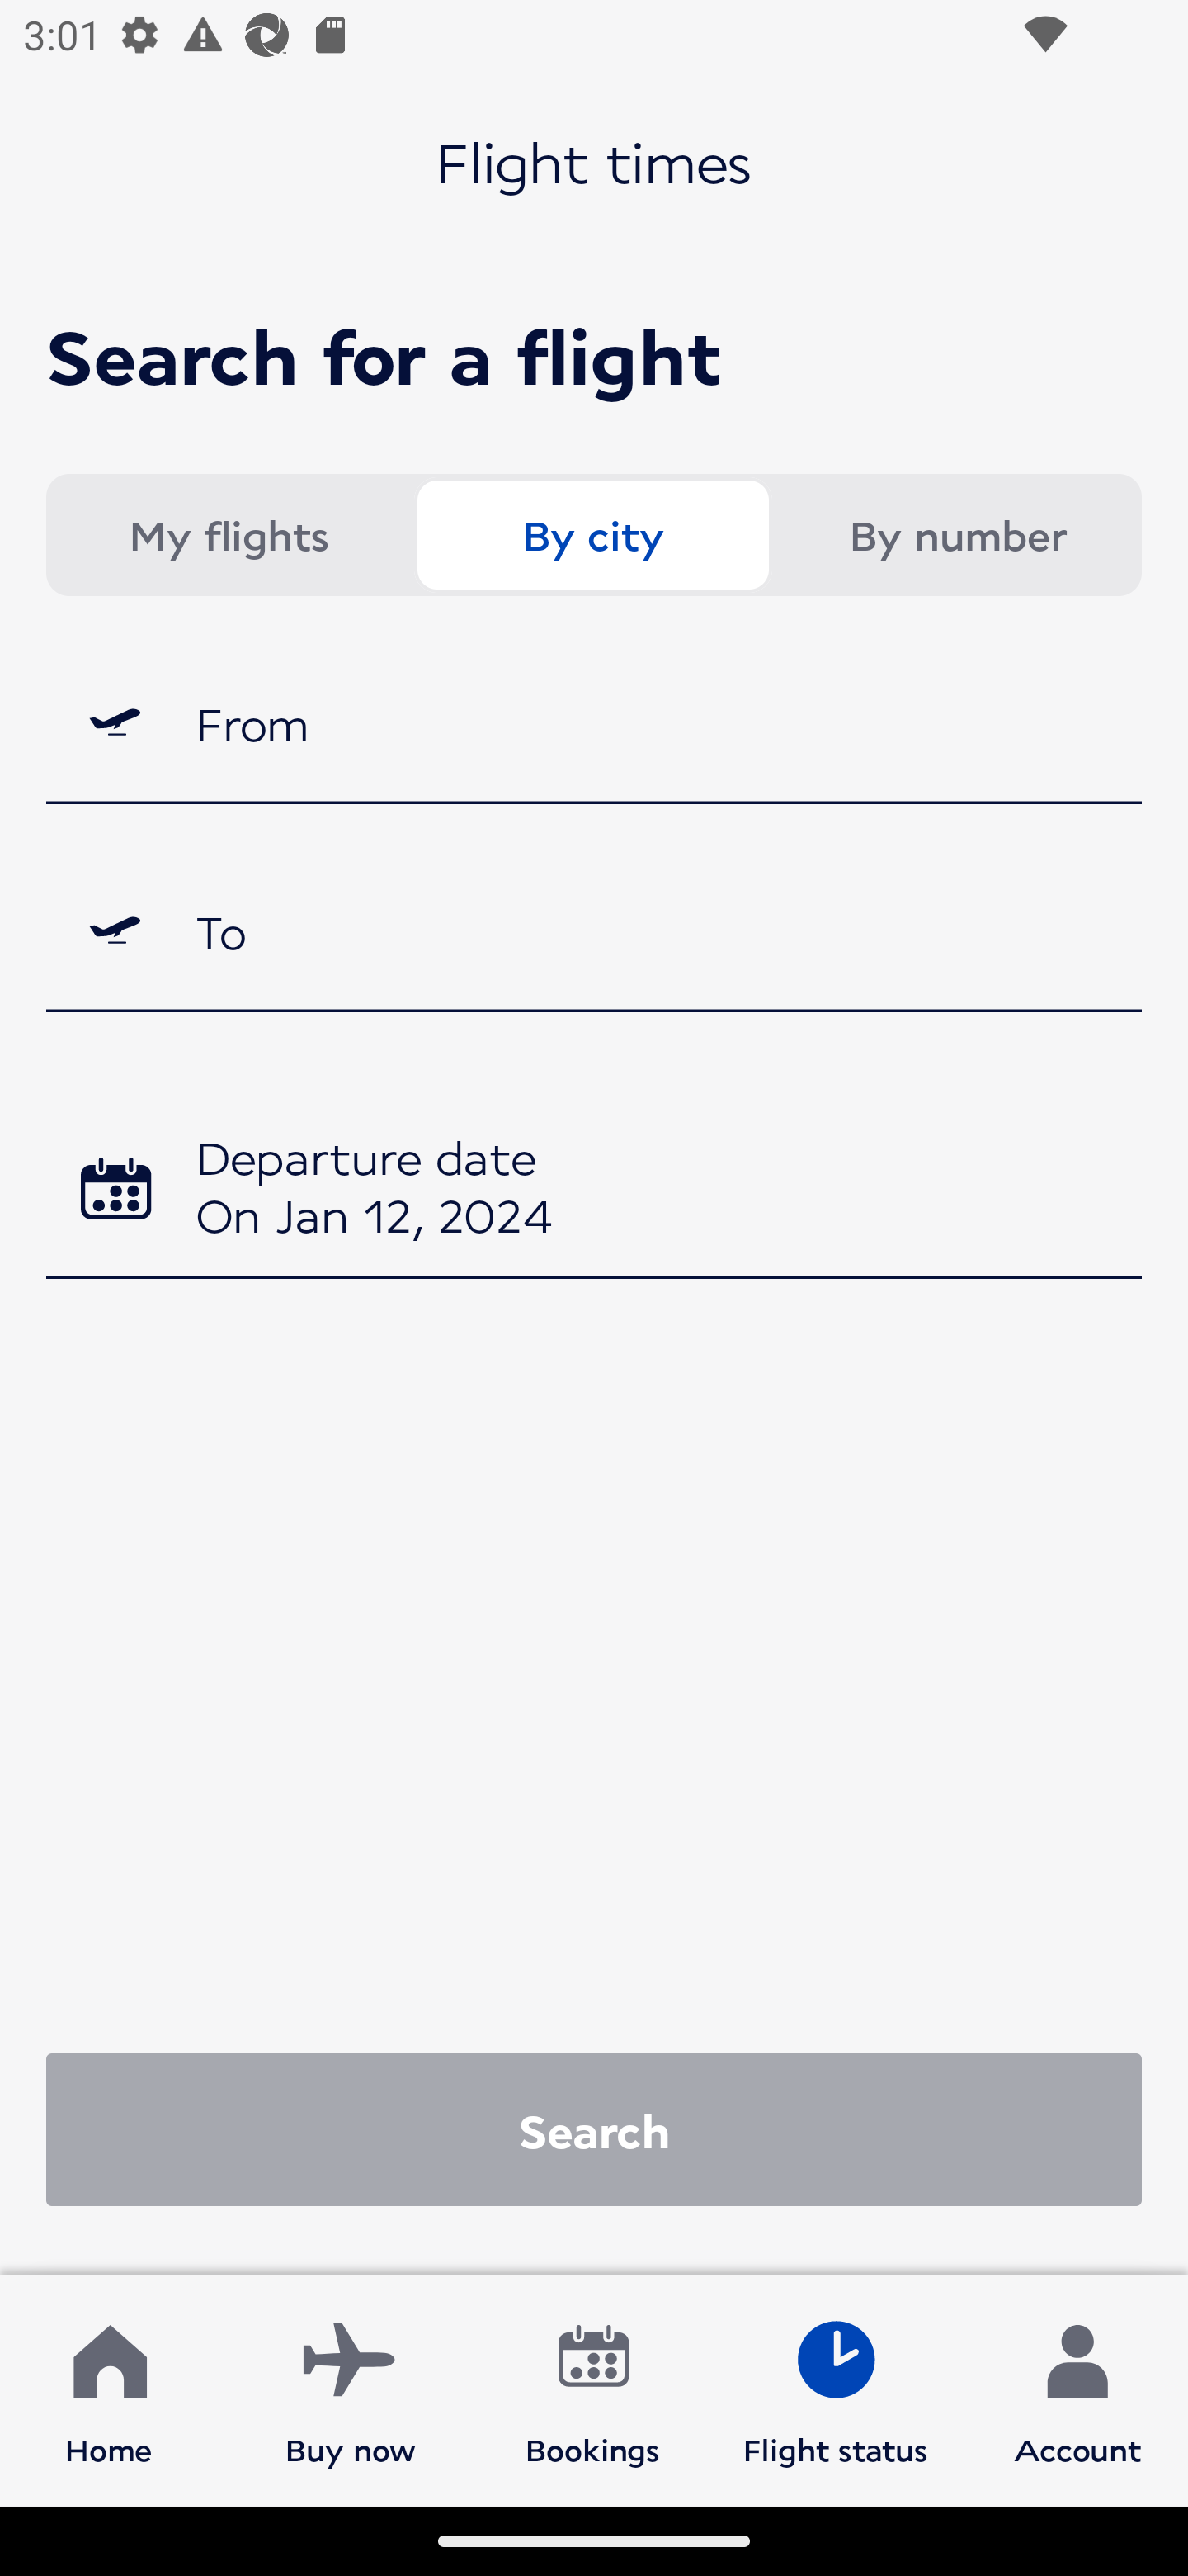  Describe the element at coordinates (957, 535) in the screenshot. I see `By number` at that location.